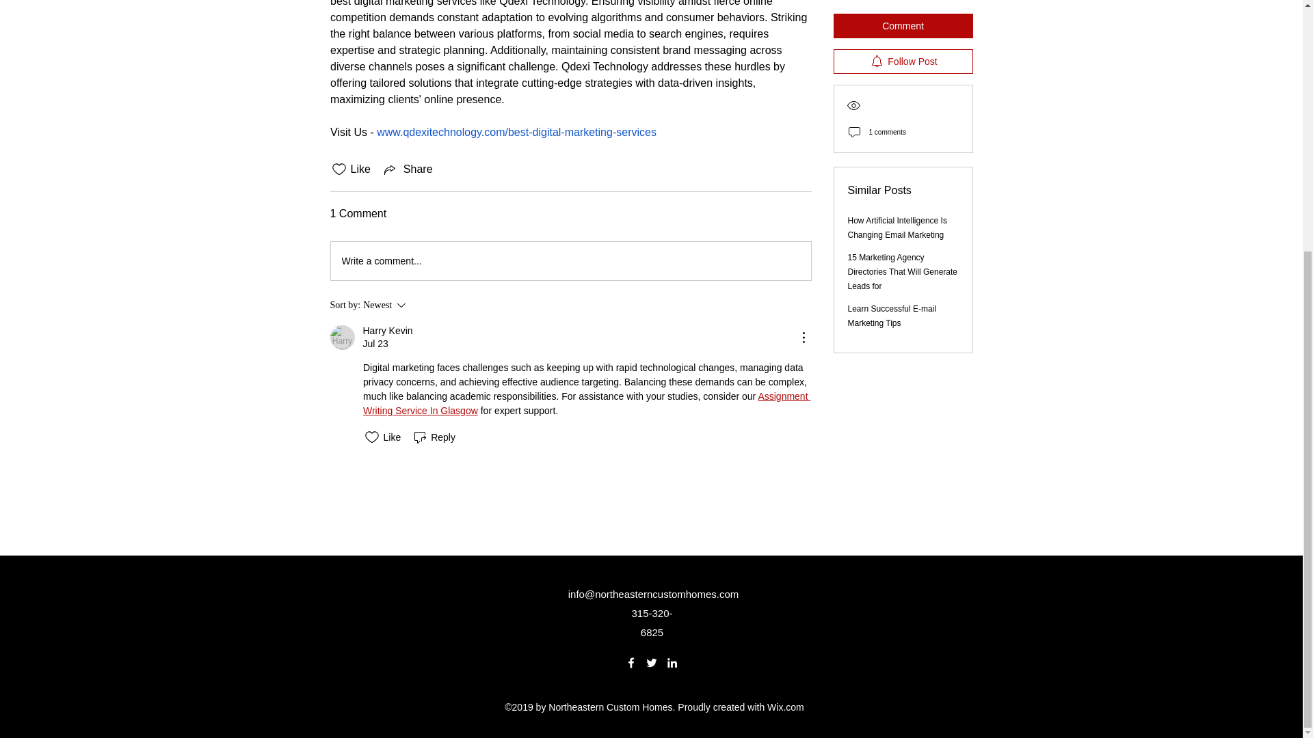 Image resolution: width=1313 pixels, height=738 pixels. Describe the element at coordinates (425, 305) in the screenshot. I see `Reply` at that location.